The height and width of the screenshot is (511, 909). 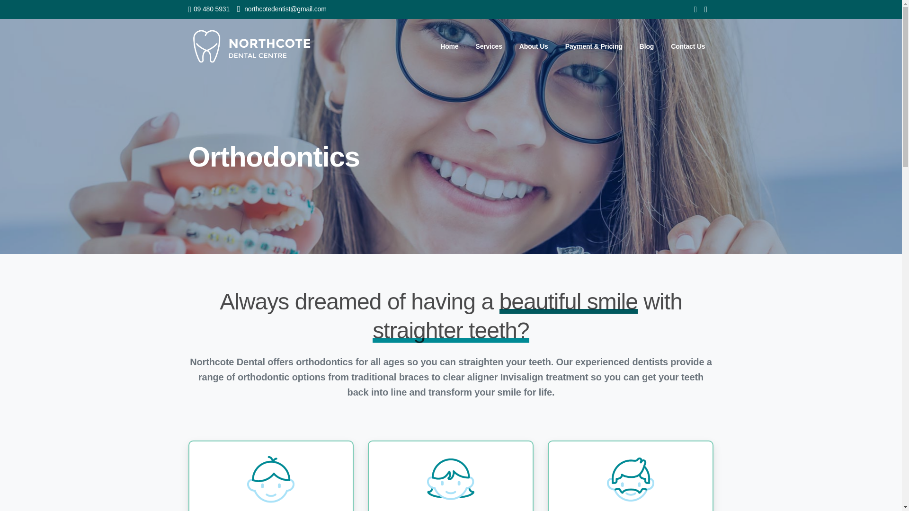 I want to click on Blog, so click(x=646, y=46).